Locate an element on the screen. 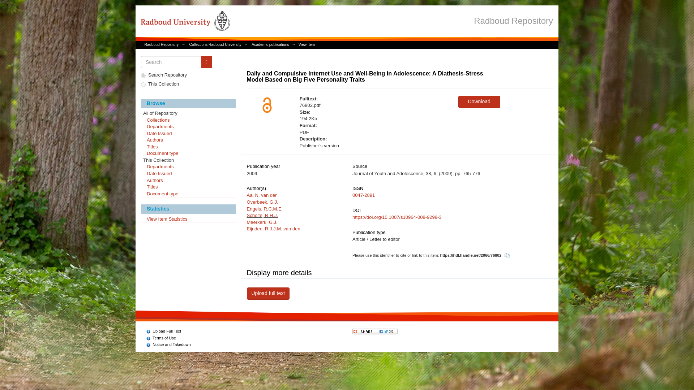  Aa, N. van der is located at coordinates (261, 195).